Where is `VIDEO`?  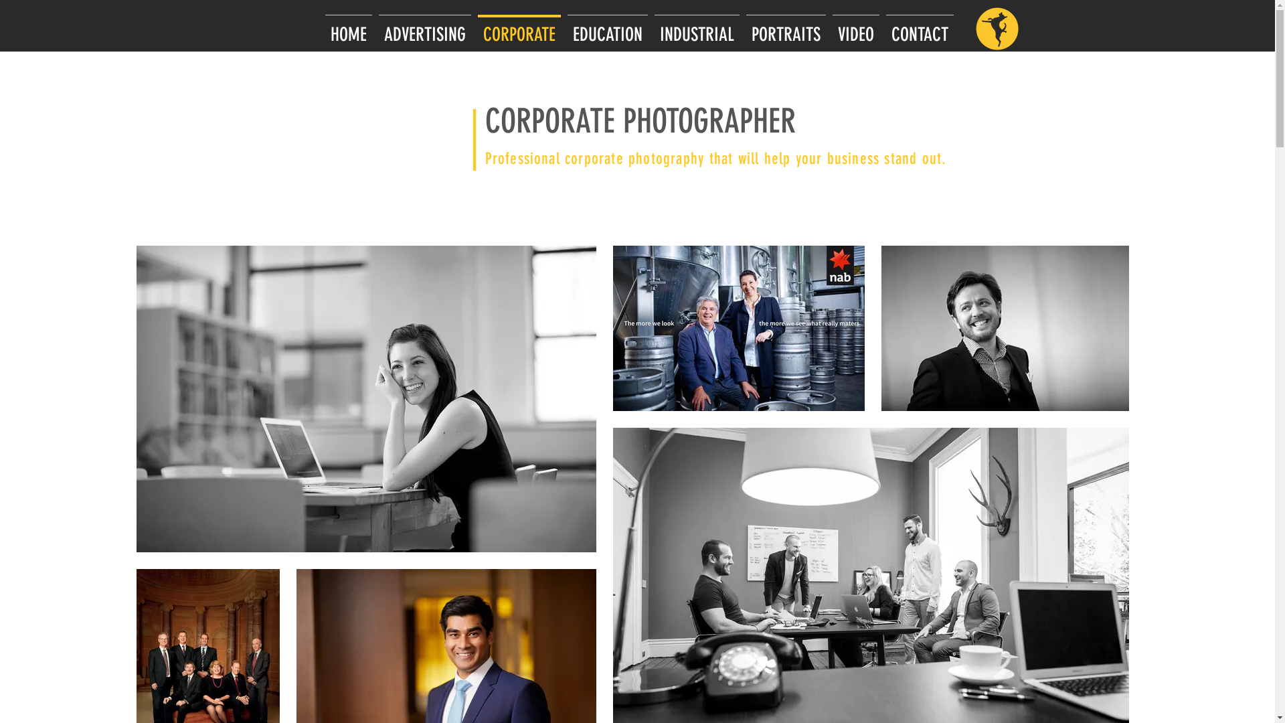
VIDEO is located at coordinates (855, 29).